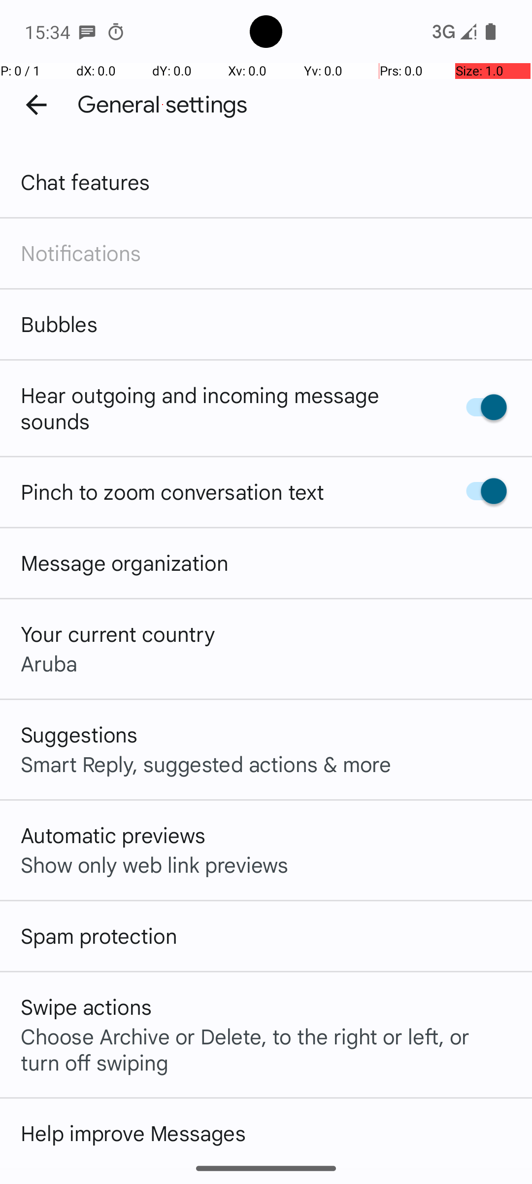 This screenshot has width=532, height=1184. Describe the element at coordinates (113, 835) in the screenshot. I see `Automatic previews` at that location.